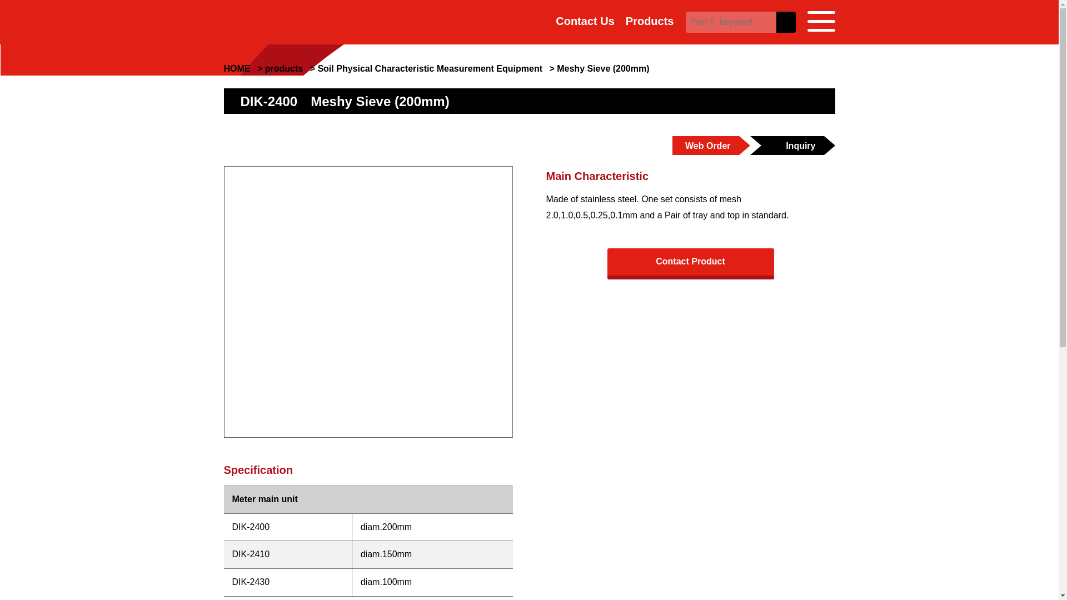 This screenshot has height=600, width=1067. What do you see at coordinates (283, 68) in the screenshot?
I see `Go to products.` at bounding box center [283, 68].